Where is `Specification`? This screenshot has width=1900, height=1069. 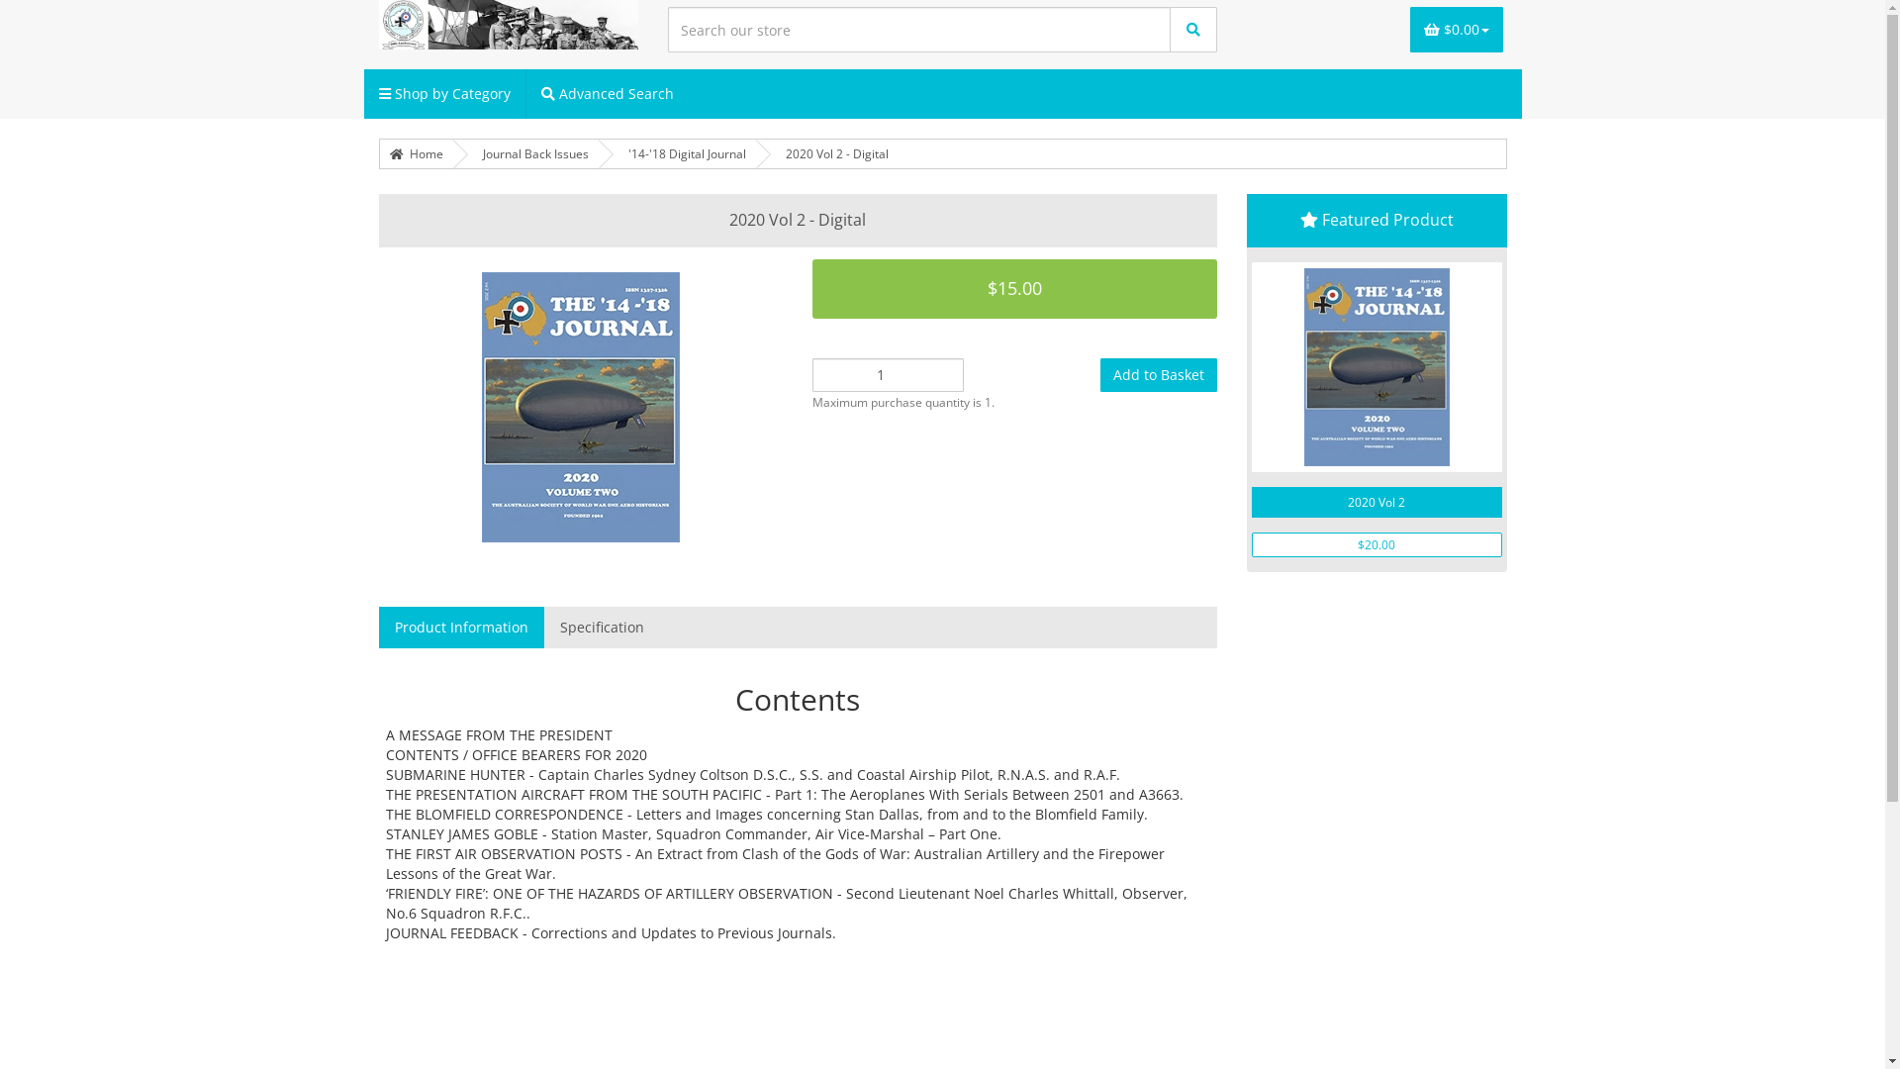 Specification is located at coordinates (602, 628).